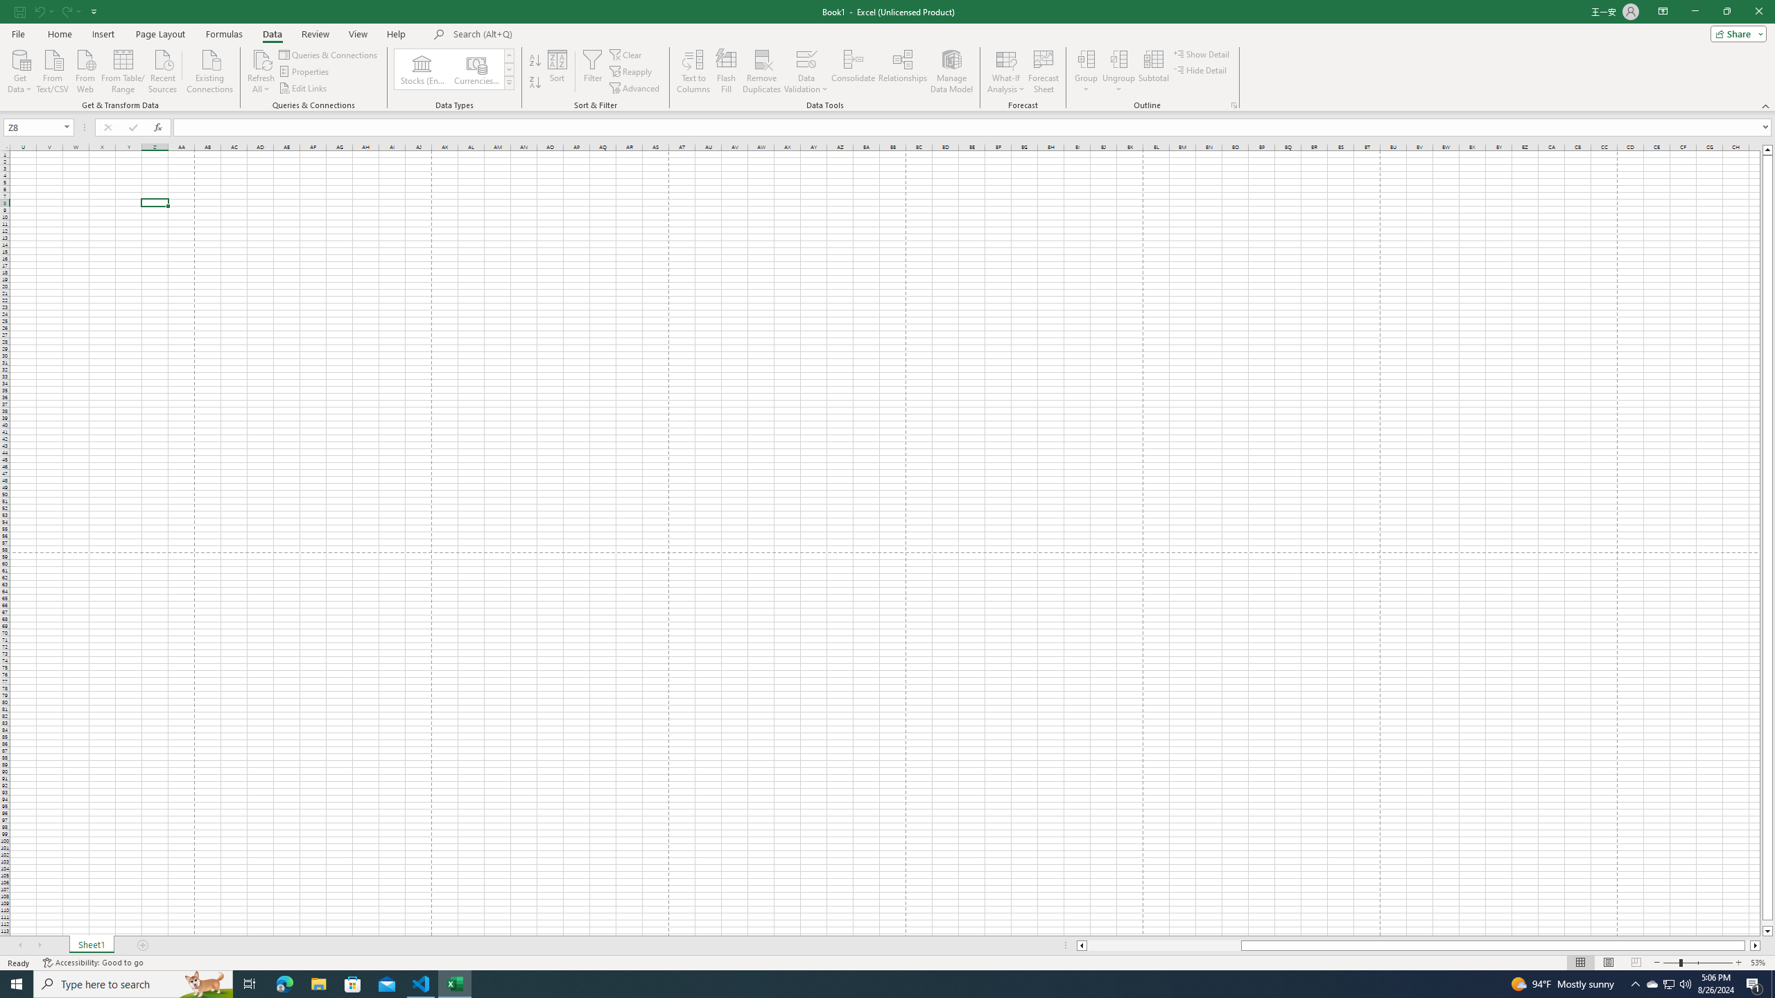 Image resolution: width=1775 pixels, height=998 pixels. I want to click on Refresh All, so click(261, 59).